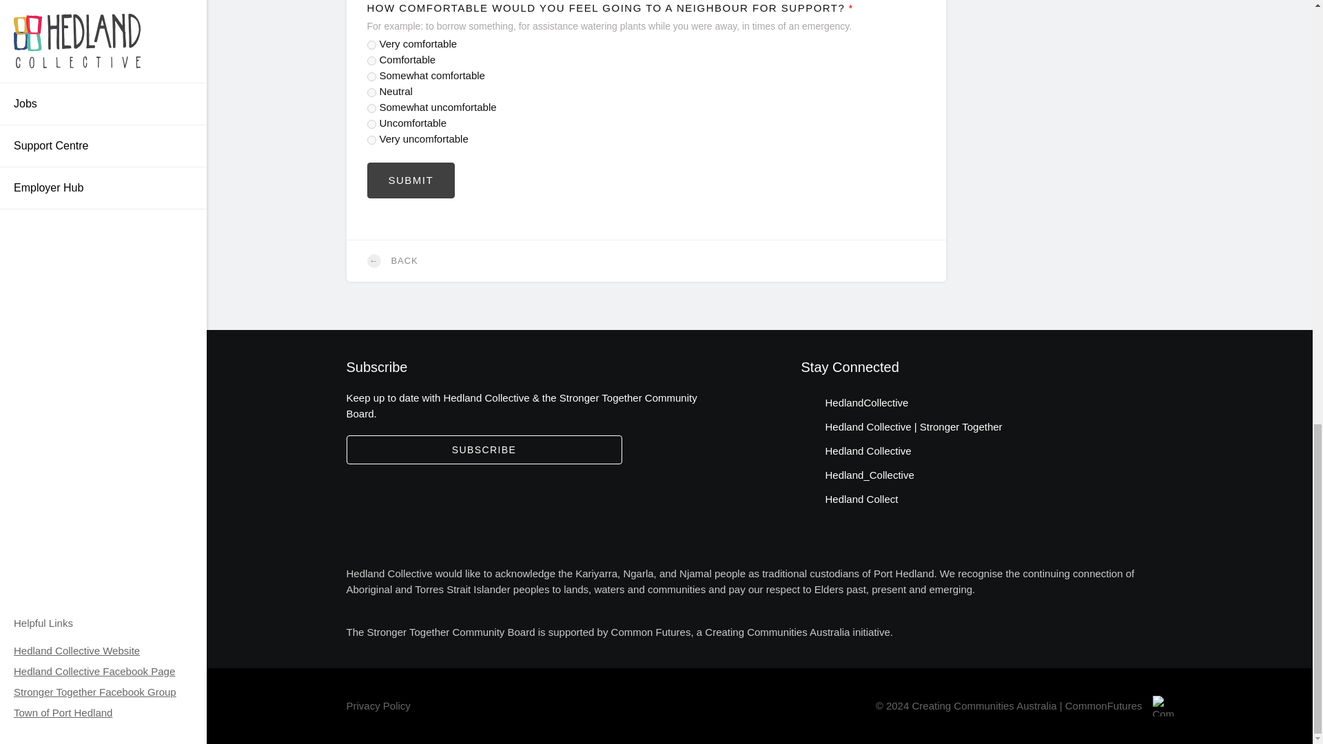 The width and height of the screenshot is (1323, 744). What do you see at coordinates (856, 451) in the screenshot?
I see `Hedland Collective` at bounding box center [856, 451].